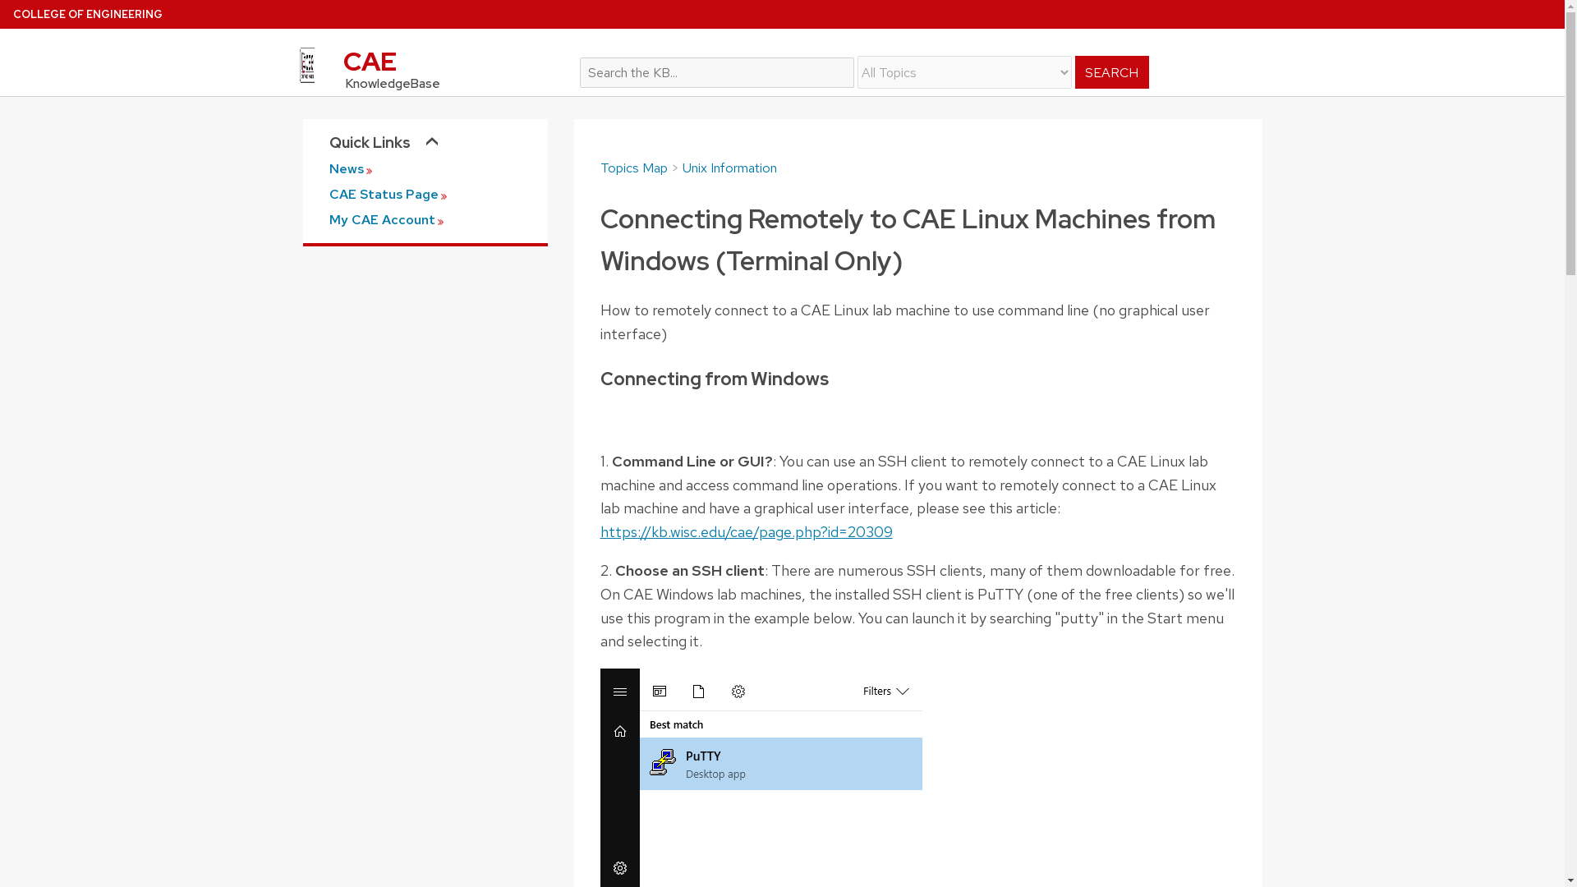  I want to click on CAE Status Page, so click(424, 195).